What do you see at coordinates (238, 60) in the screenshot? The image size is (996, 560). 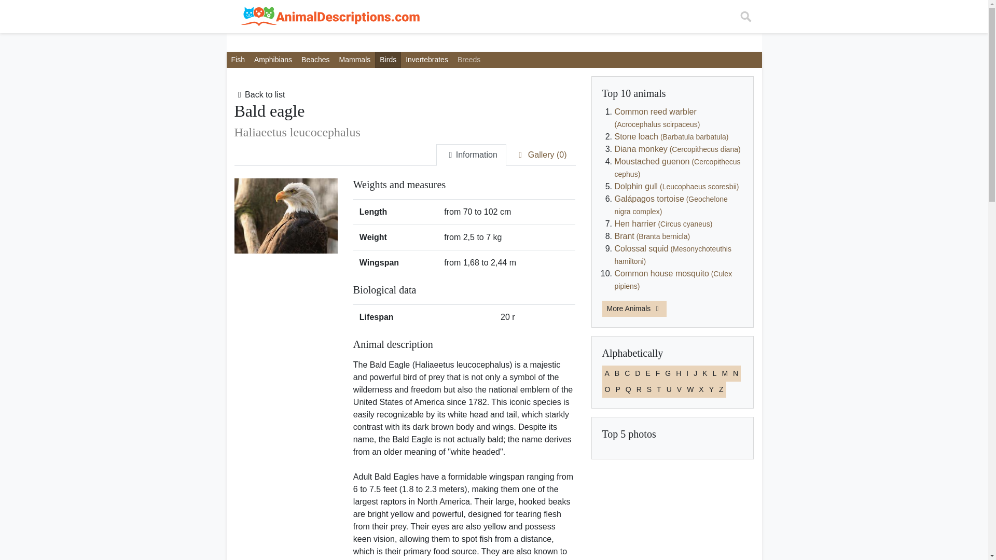 I see `Fish` at bounding box center [238, 60].